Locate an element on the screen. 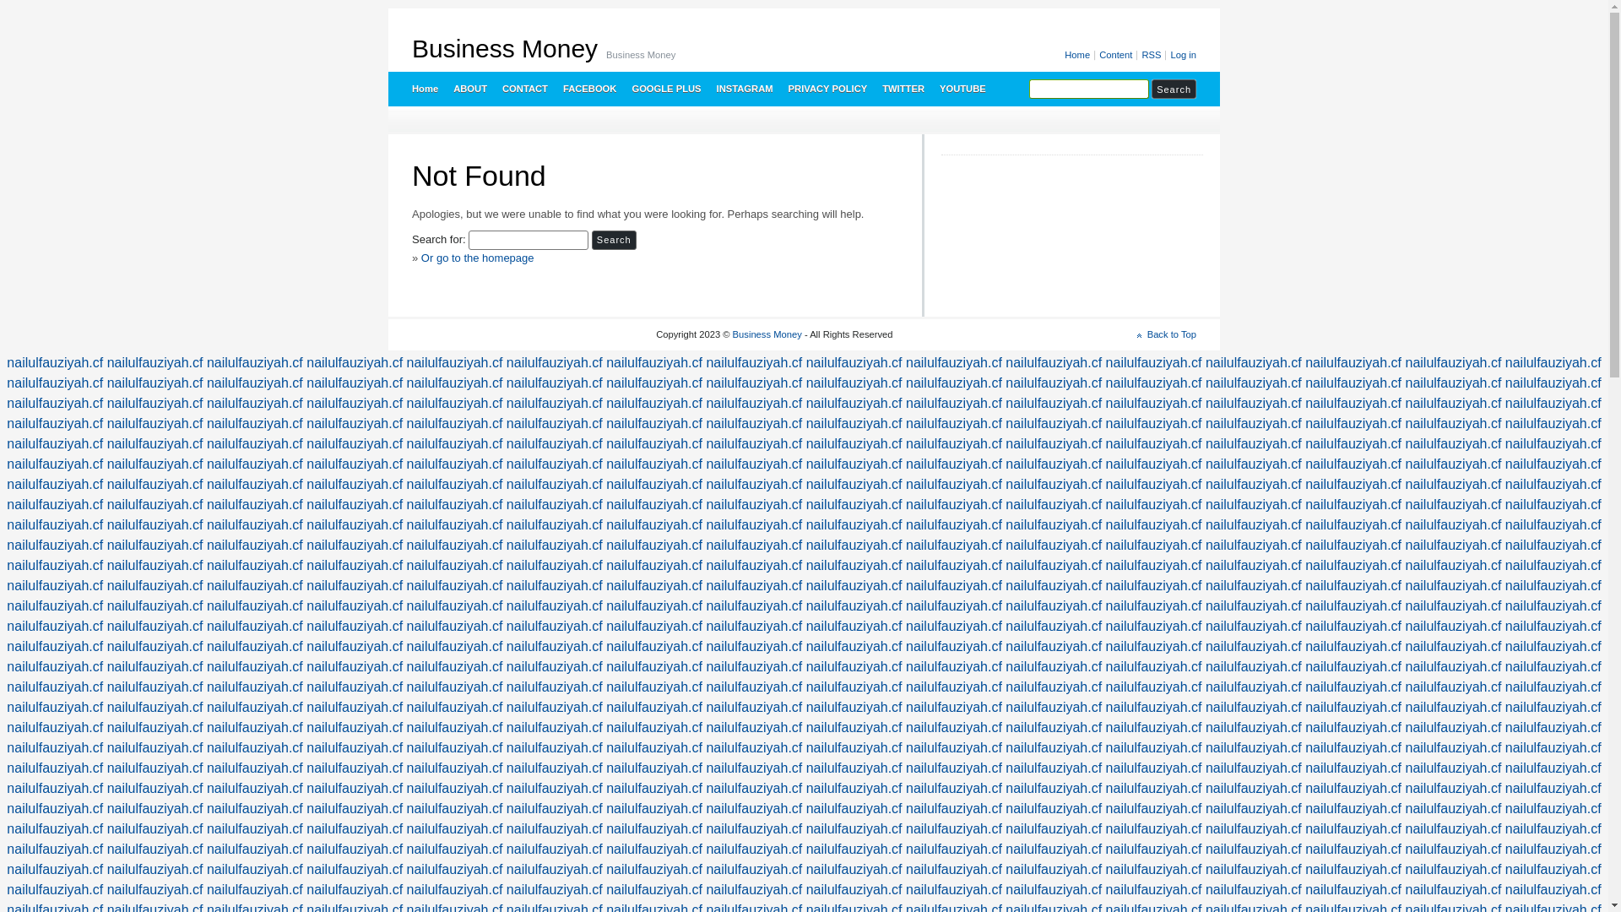 The height and width of the screenshot is (912, 1621). nailulfauziyah.cf is located at coordinates (1453, 870).